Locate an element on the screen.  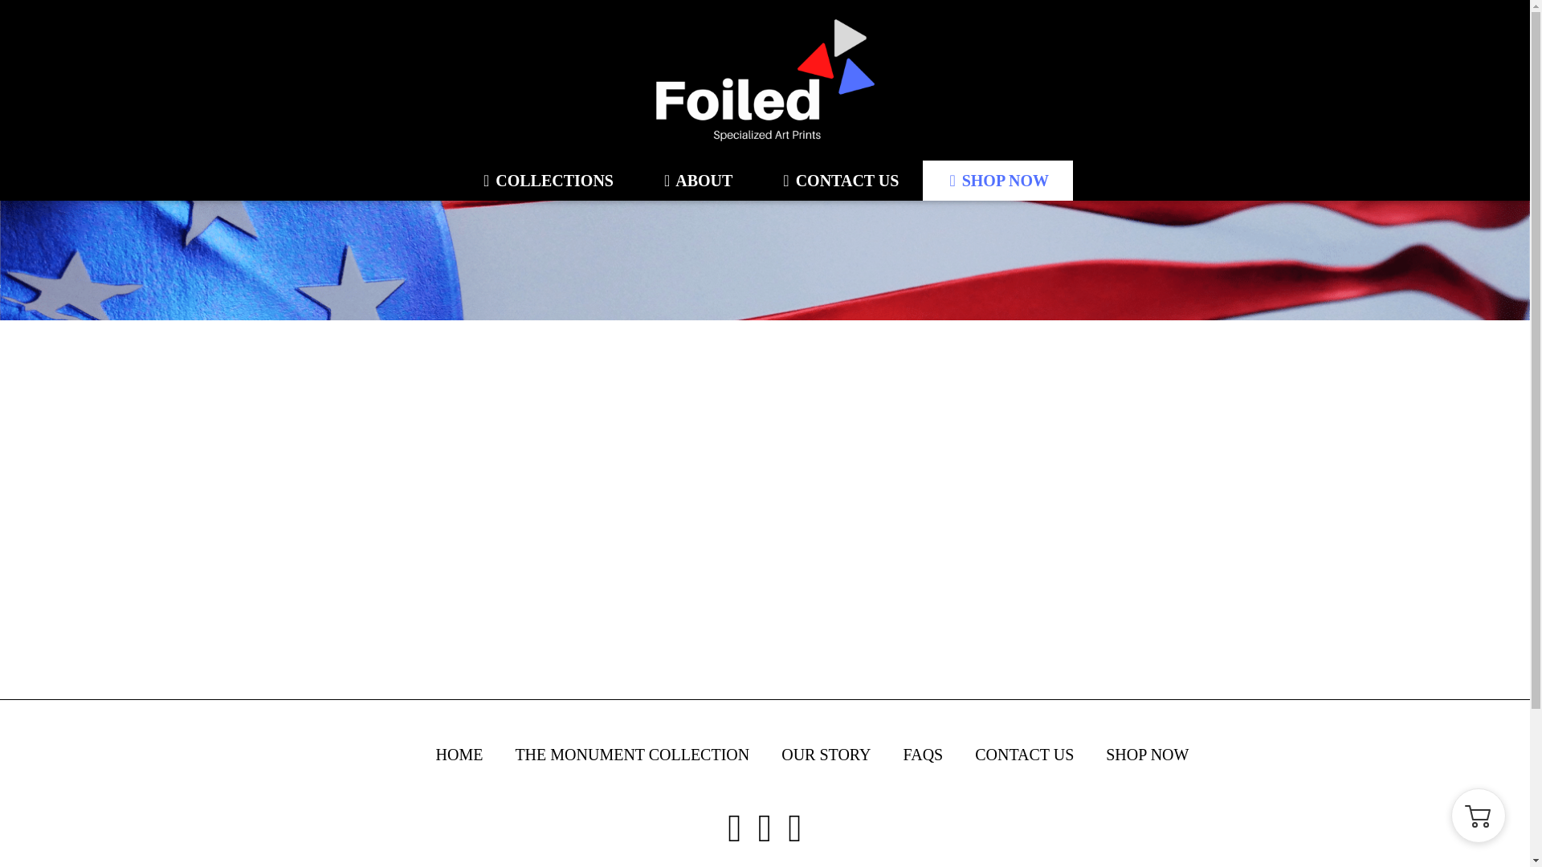
SHOP NOW is located at coordinates (1147, 755).